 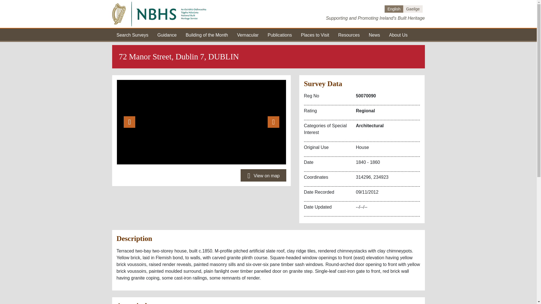 I want to click on Gaeilge, so click(x=413, y=9).